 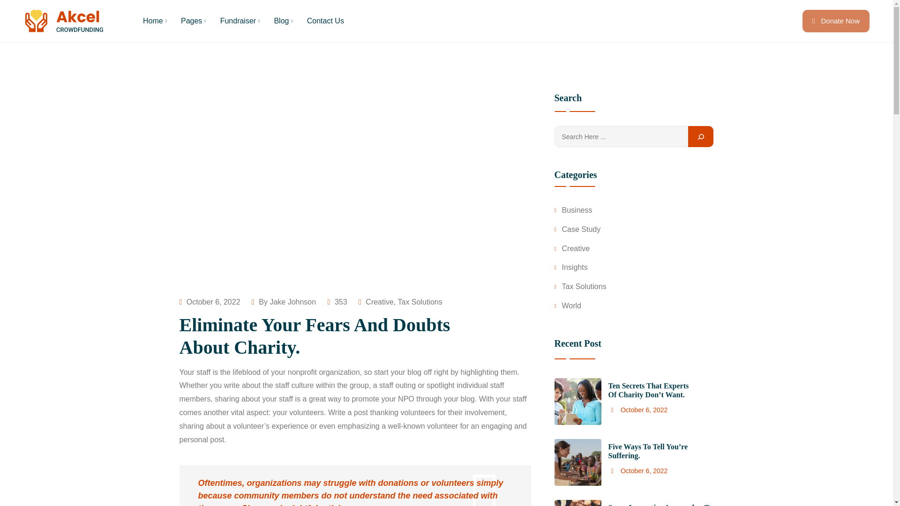 I want to click on Akcel, so click(x=65, y=21).